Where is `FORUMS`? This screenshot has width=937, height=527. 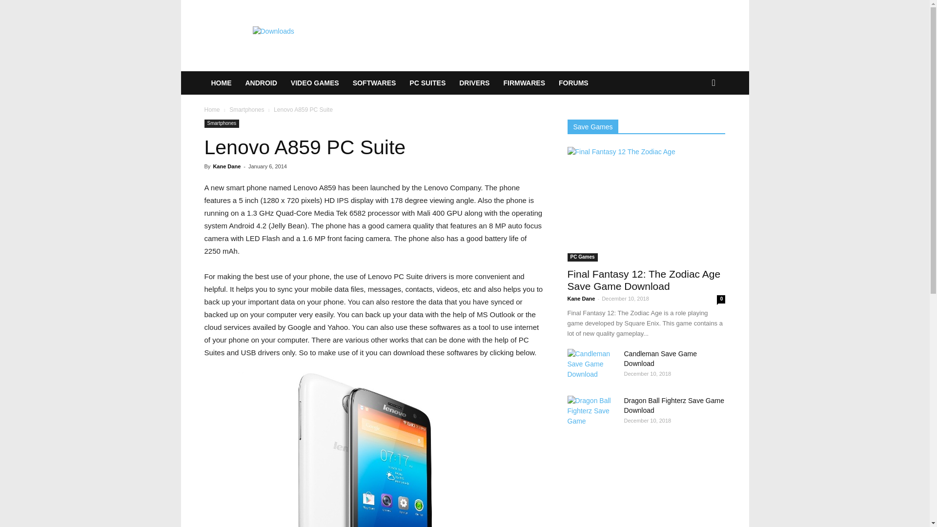 FORUMS is located at coordinates (573, 83).